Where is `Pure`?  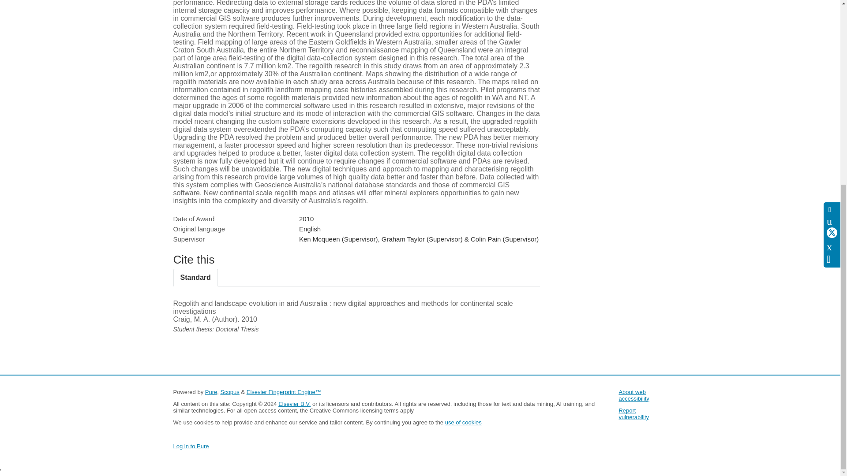
Pure is located at coordinates (211, 392).